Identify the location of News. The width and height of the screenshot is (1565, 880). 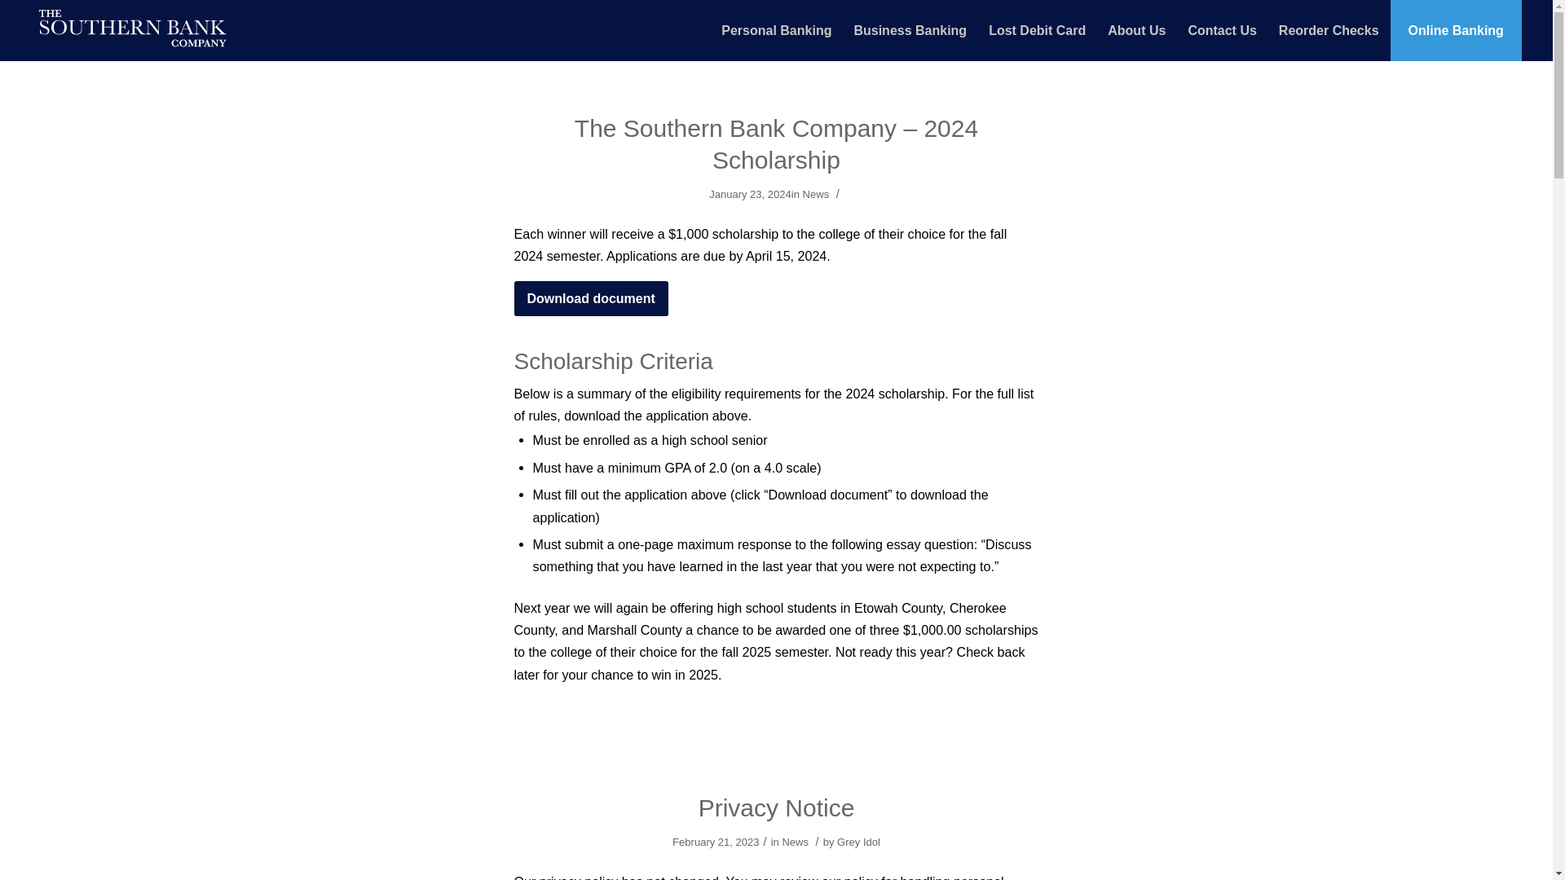
(815, 194).